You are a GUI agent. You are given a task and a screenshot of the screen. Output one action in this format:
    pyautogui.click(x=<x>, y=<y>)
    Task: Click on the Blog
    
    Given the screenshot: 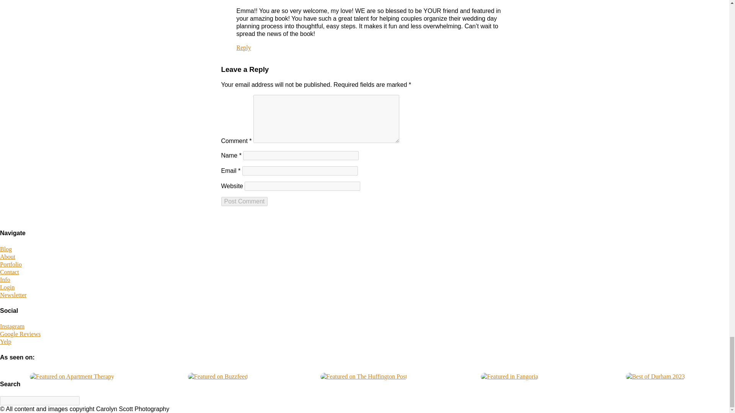 What is the action you would take?
    pyautogui.click(x=6, y=249)
    